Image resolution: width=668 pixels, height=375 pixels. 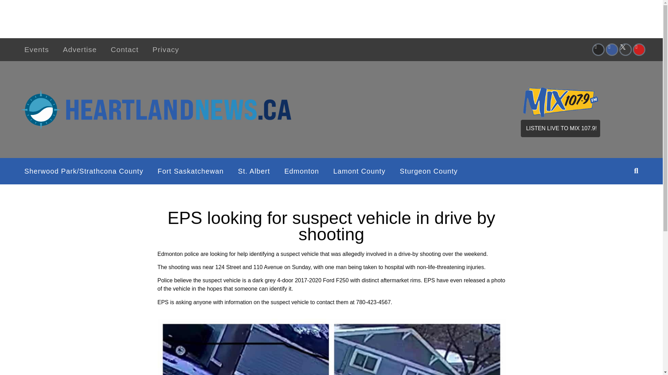 I want to click on Events, so click(x=37, y=49).